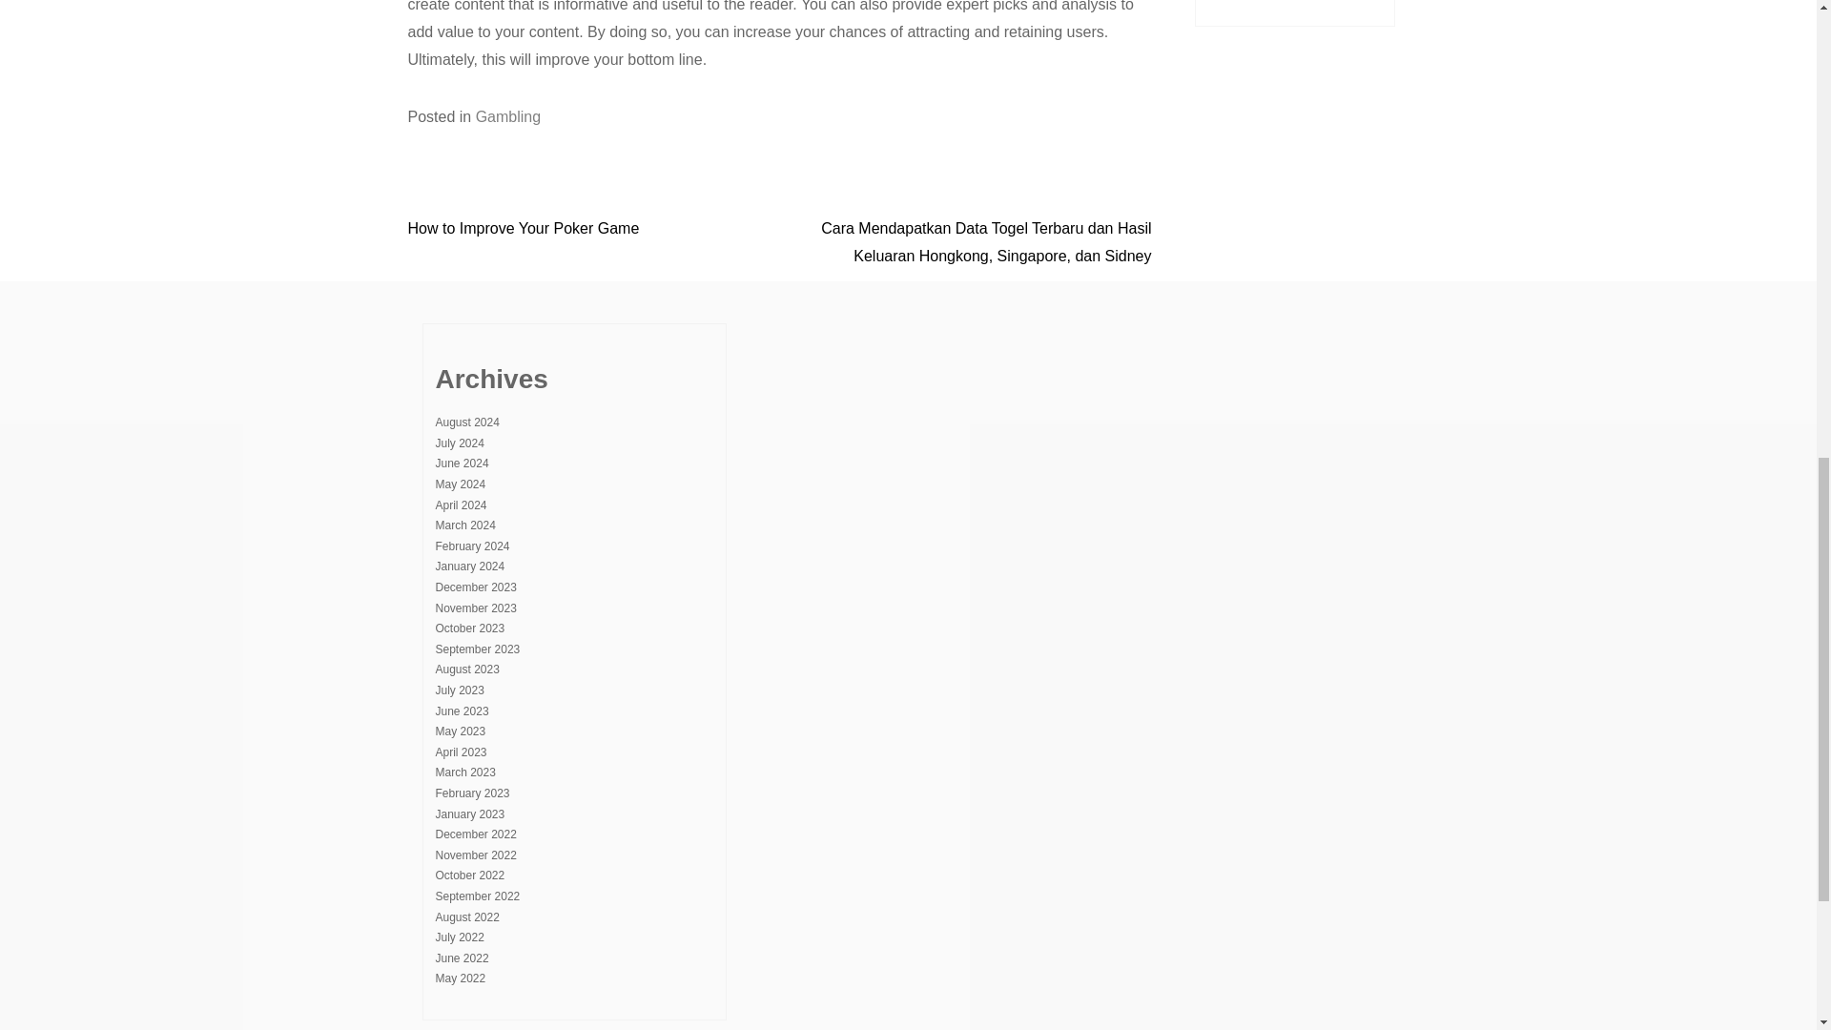  Describe the element at coordinates (466, 669) in the screenshot. I see `August 2023` at that location.